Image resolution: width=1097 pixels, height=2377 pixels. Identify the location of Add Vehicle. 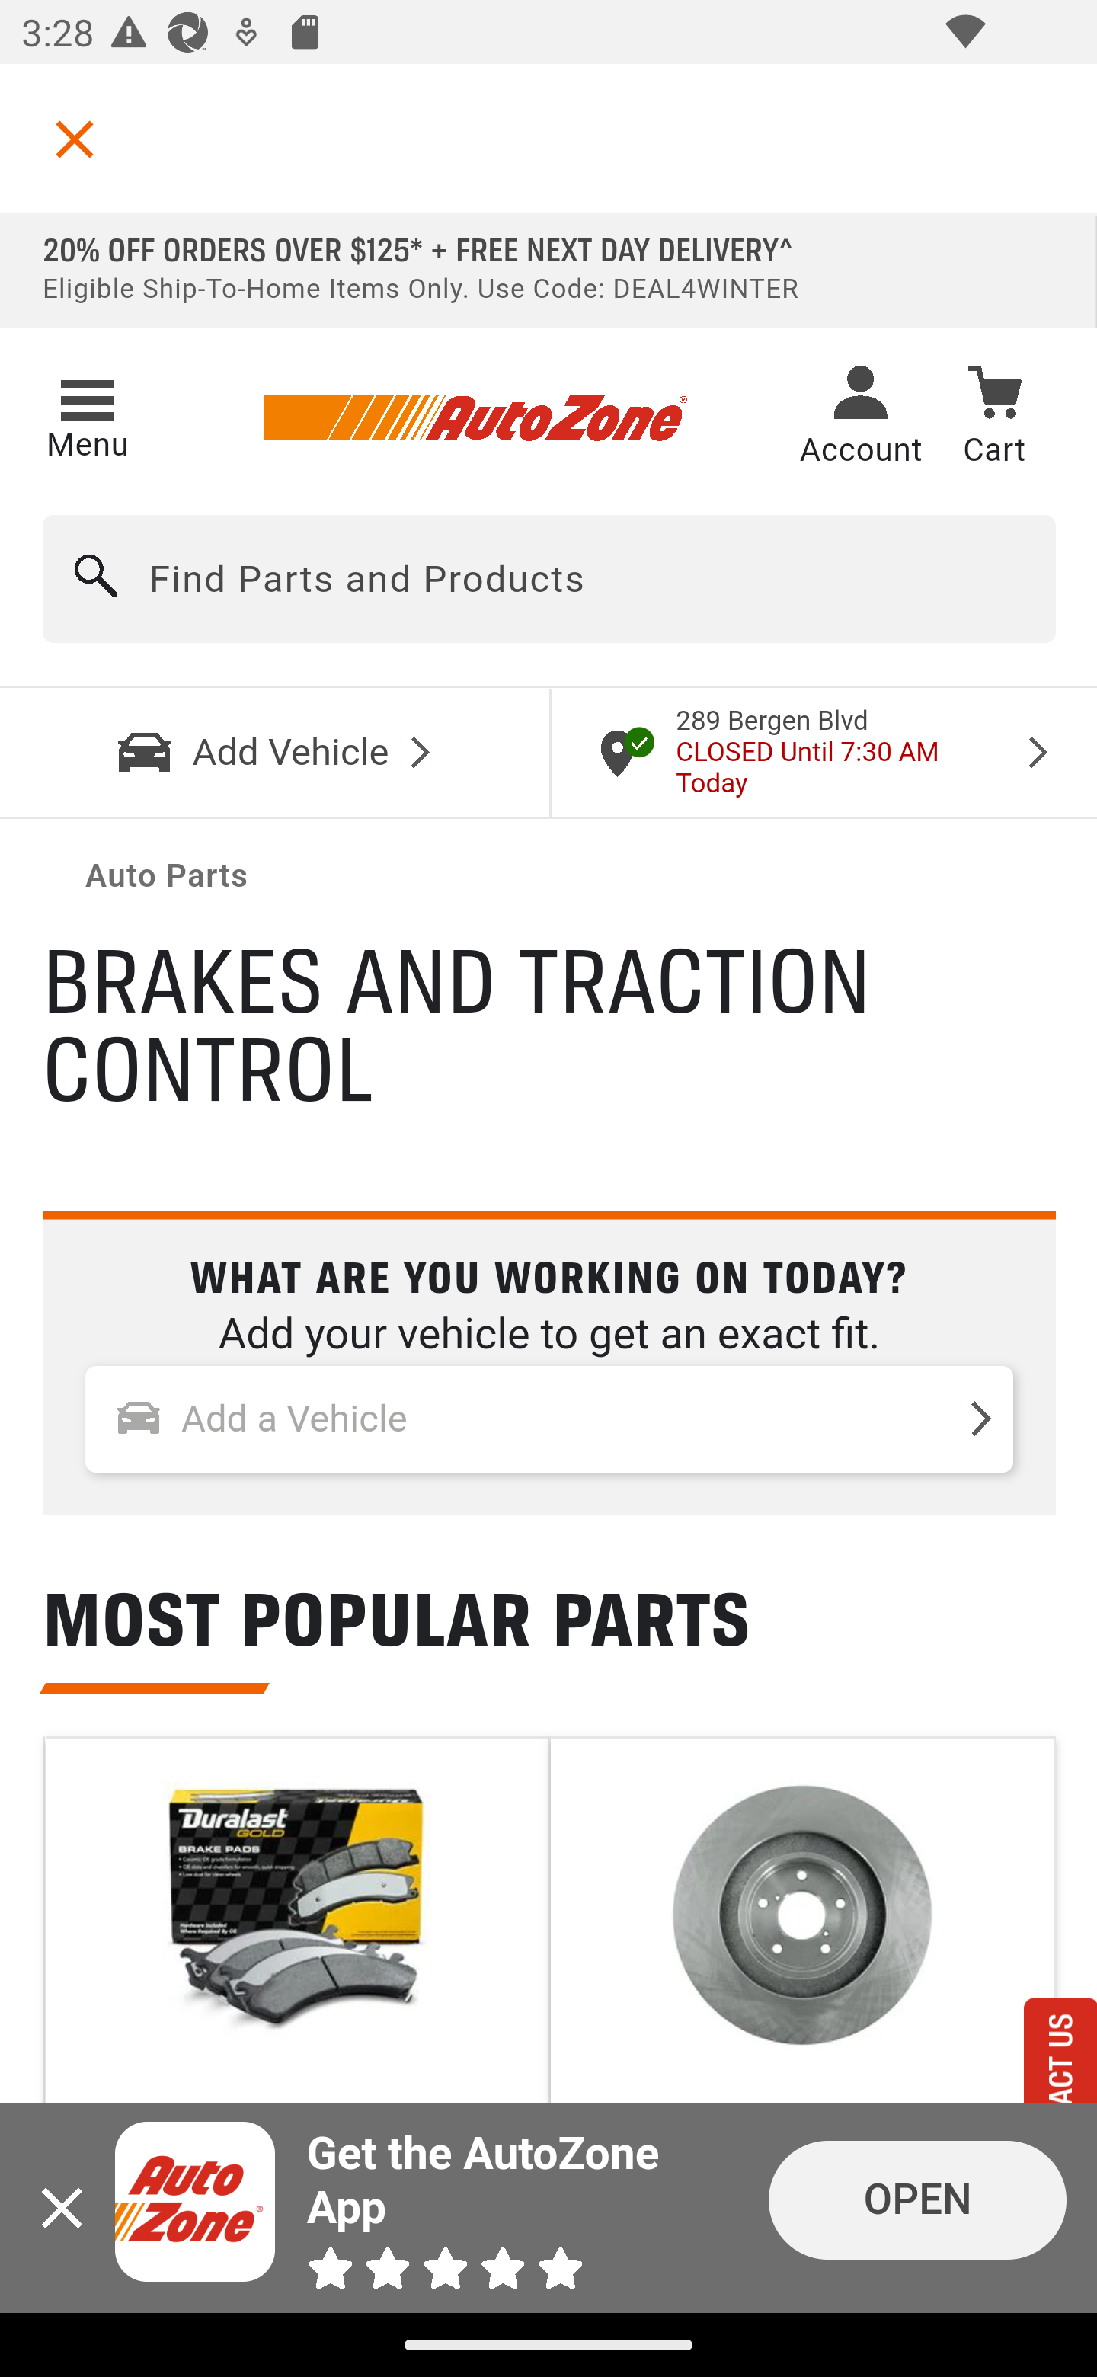
(276, 752).